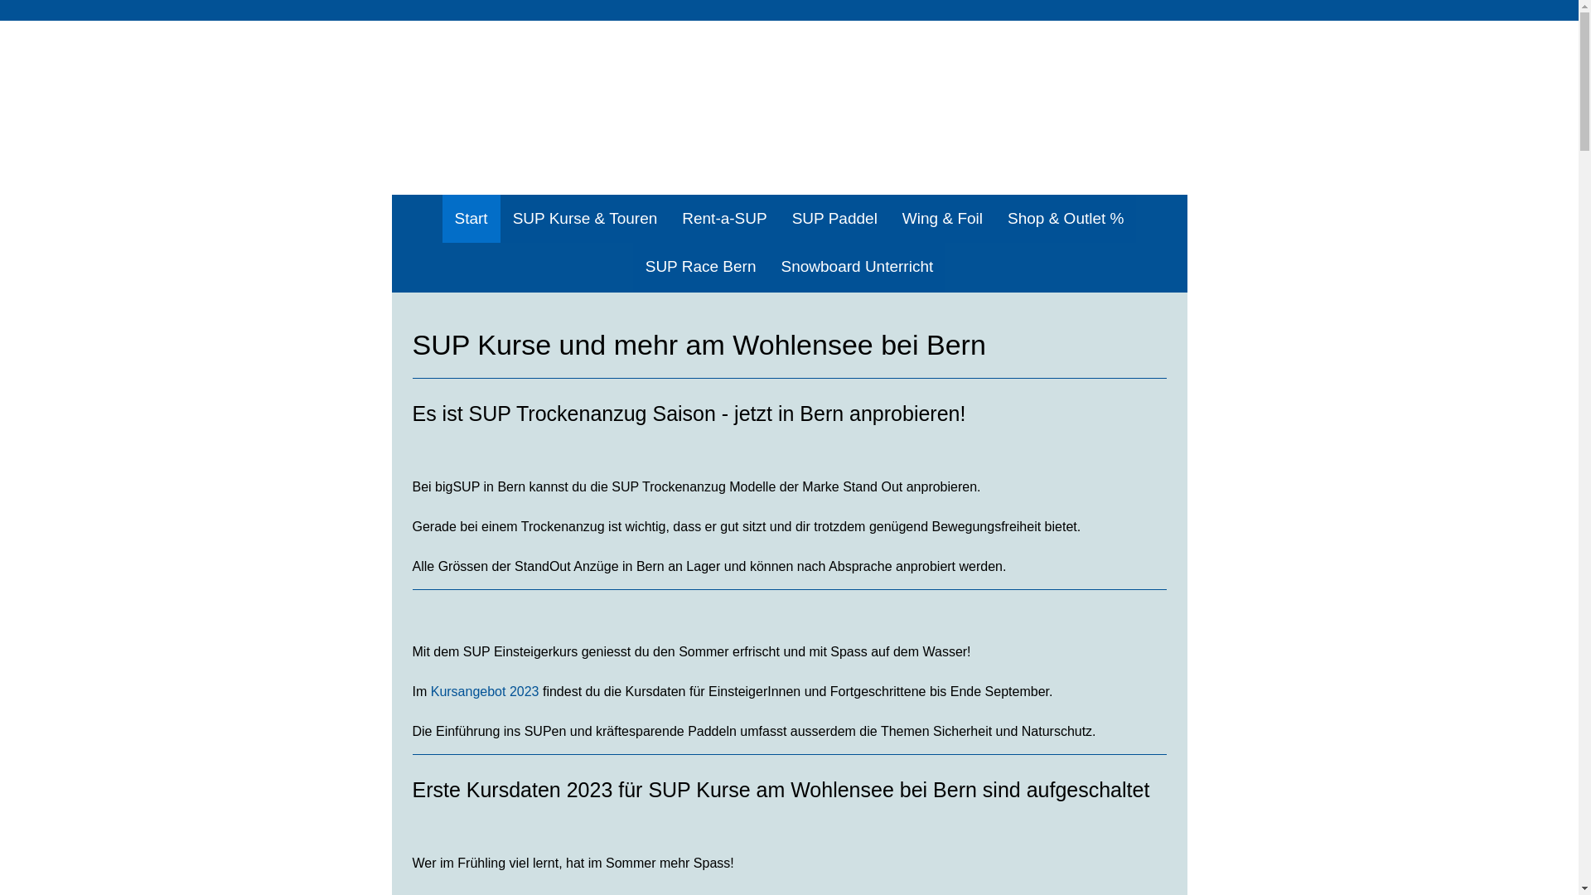 The height and width of the screenshot is (895, 1591). I want to click on Start, so click(471, 219).